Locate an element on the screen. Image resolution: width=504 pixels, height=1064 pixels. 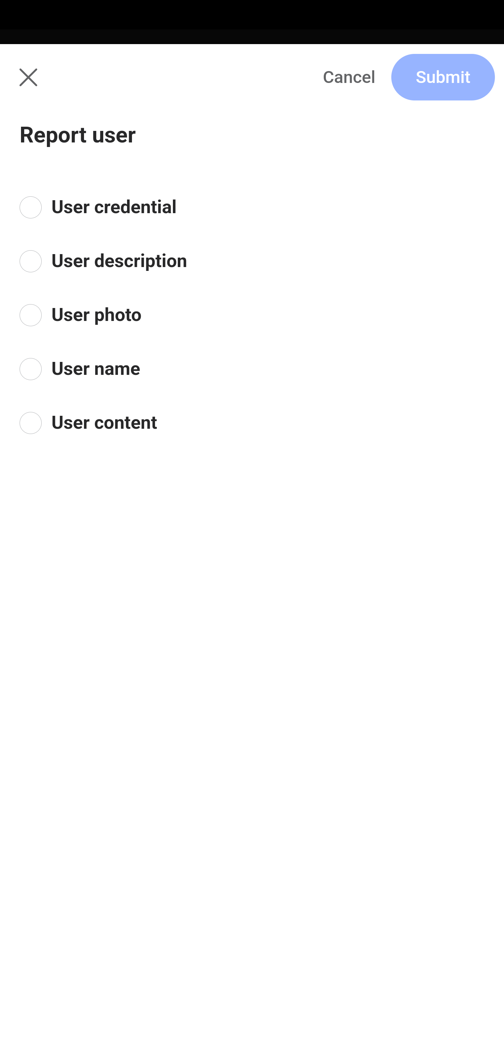
 is located at coordinates (27, 76).